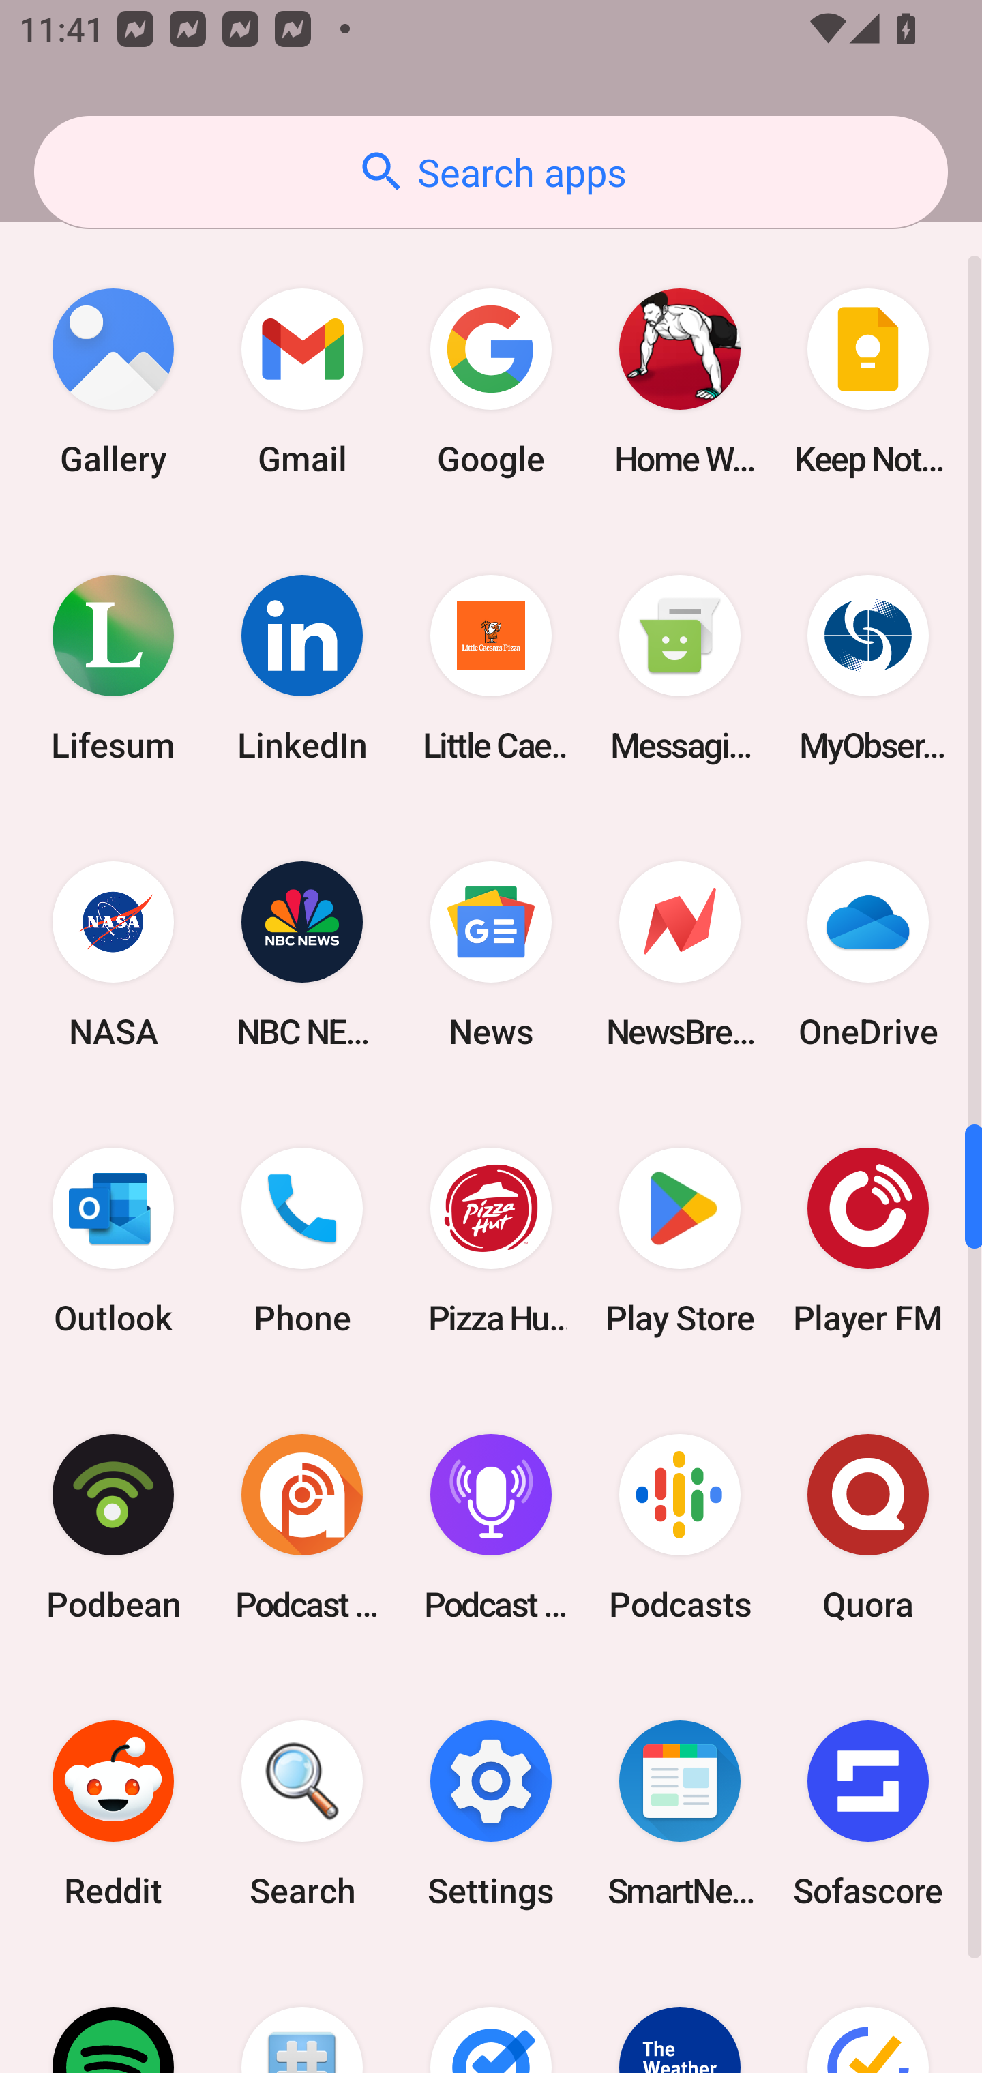 Image resolution: width=982 pixels, height=2073 pixels. What do you see at coordinates (491, 1814) in the screenshot?
I see `Settings` at bounding box center [491, 1814].